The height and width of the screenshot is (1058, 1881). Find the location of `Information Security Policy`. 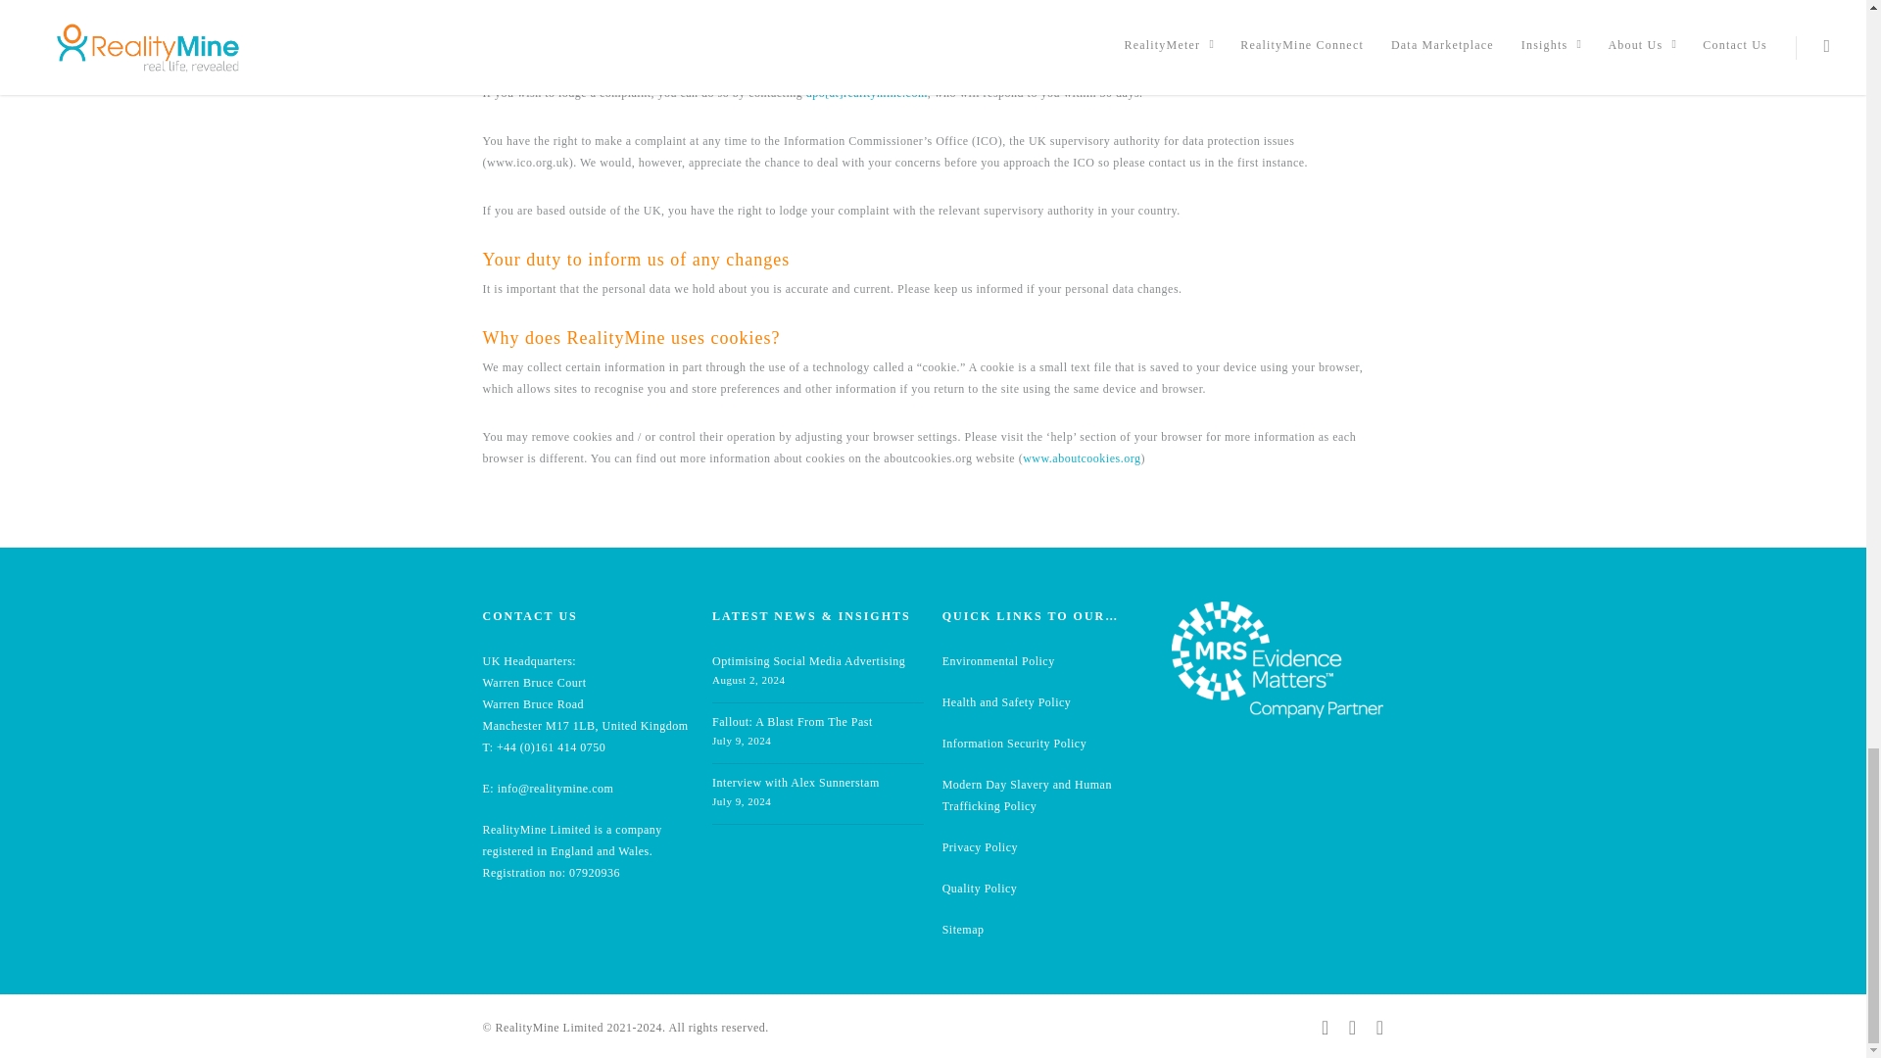

Information Security Policy is located at coordinates (1014, 743).